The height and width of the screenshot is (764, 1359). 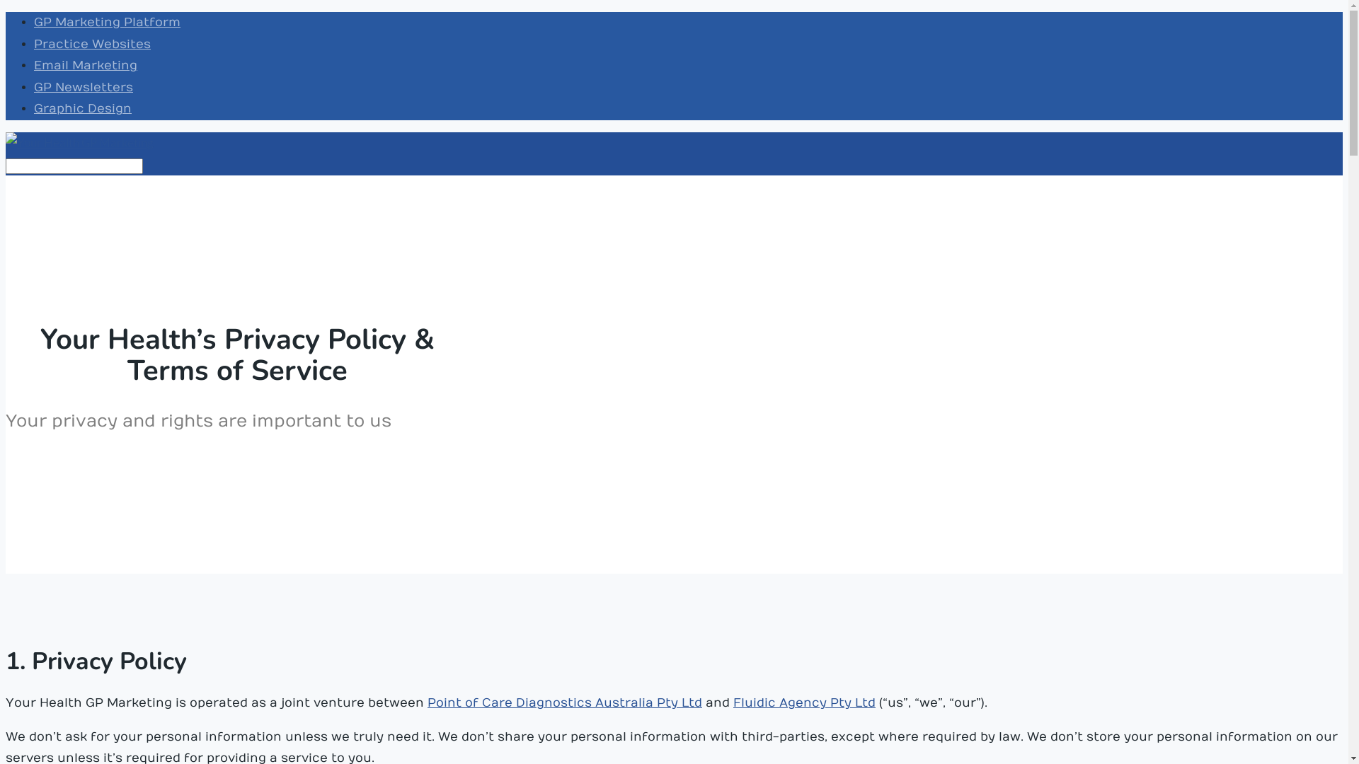 What do you see at coordinates (108, 23) in the screenshot?
I see `GP Marketing Platform` at bounding box center [108, 23].